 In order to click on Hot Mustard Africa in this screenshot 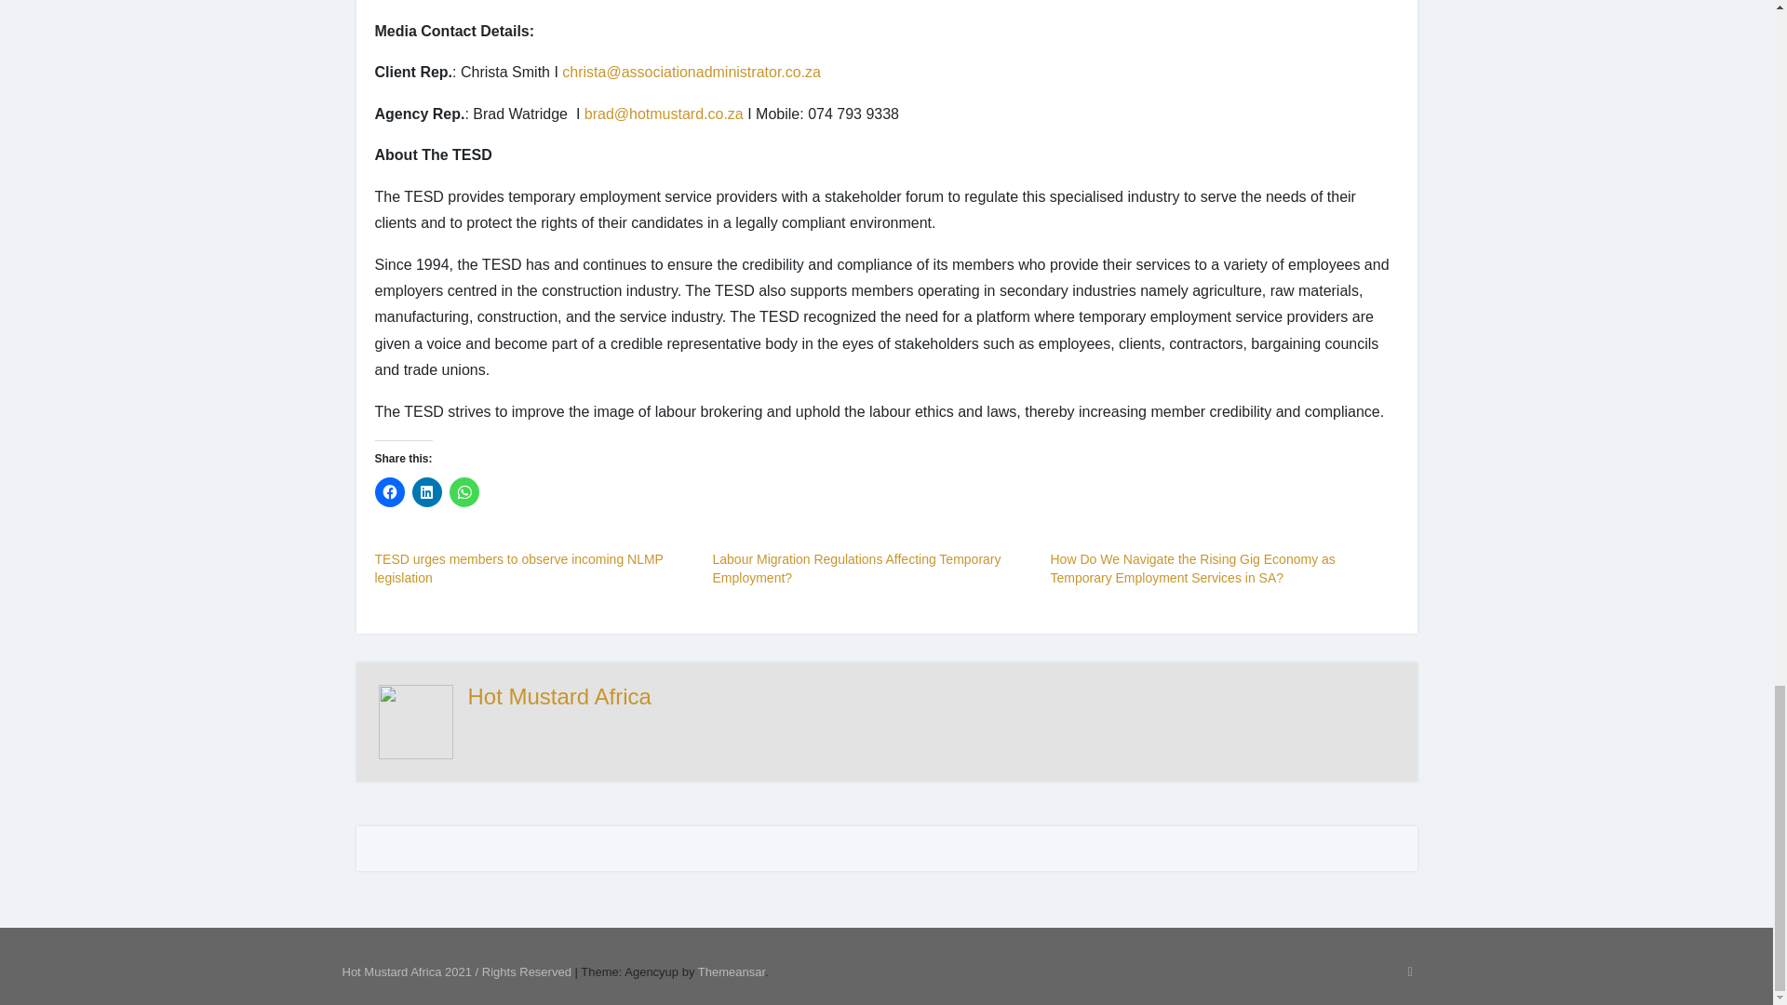, I will do `click(558, 696)`.